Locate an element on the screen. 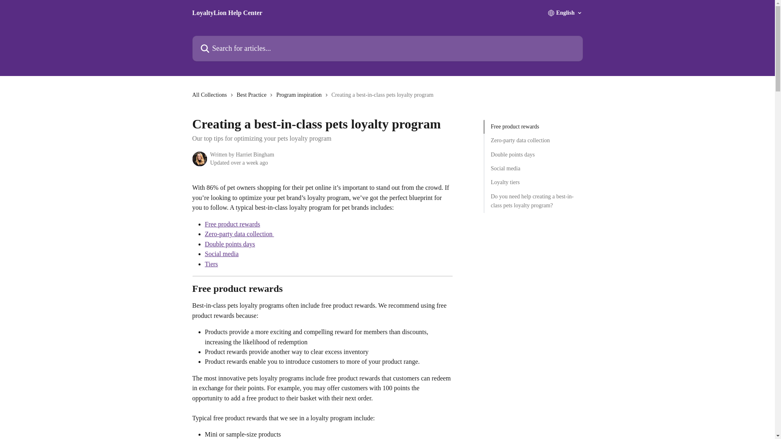 This screenshot has height=439, width=781. Program inspiration is located at coordinates (300, 95).